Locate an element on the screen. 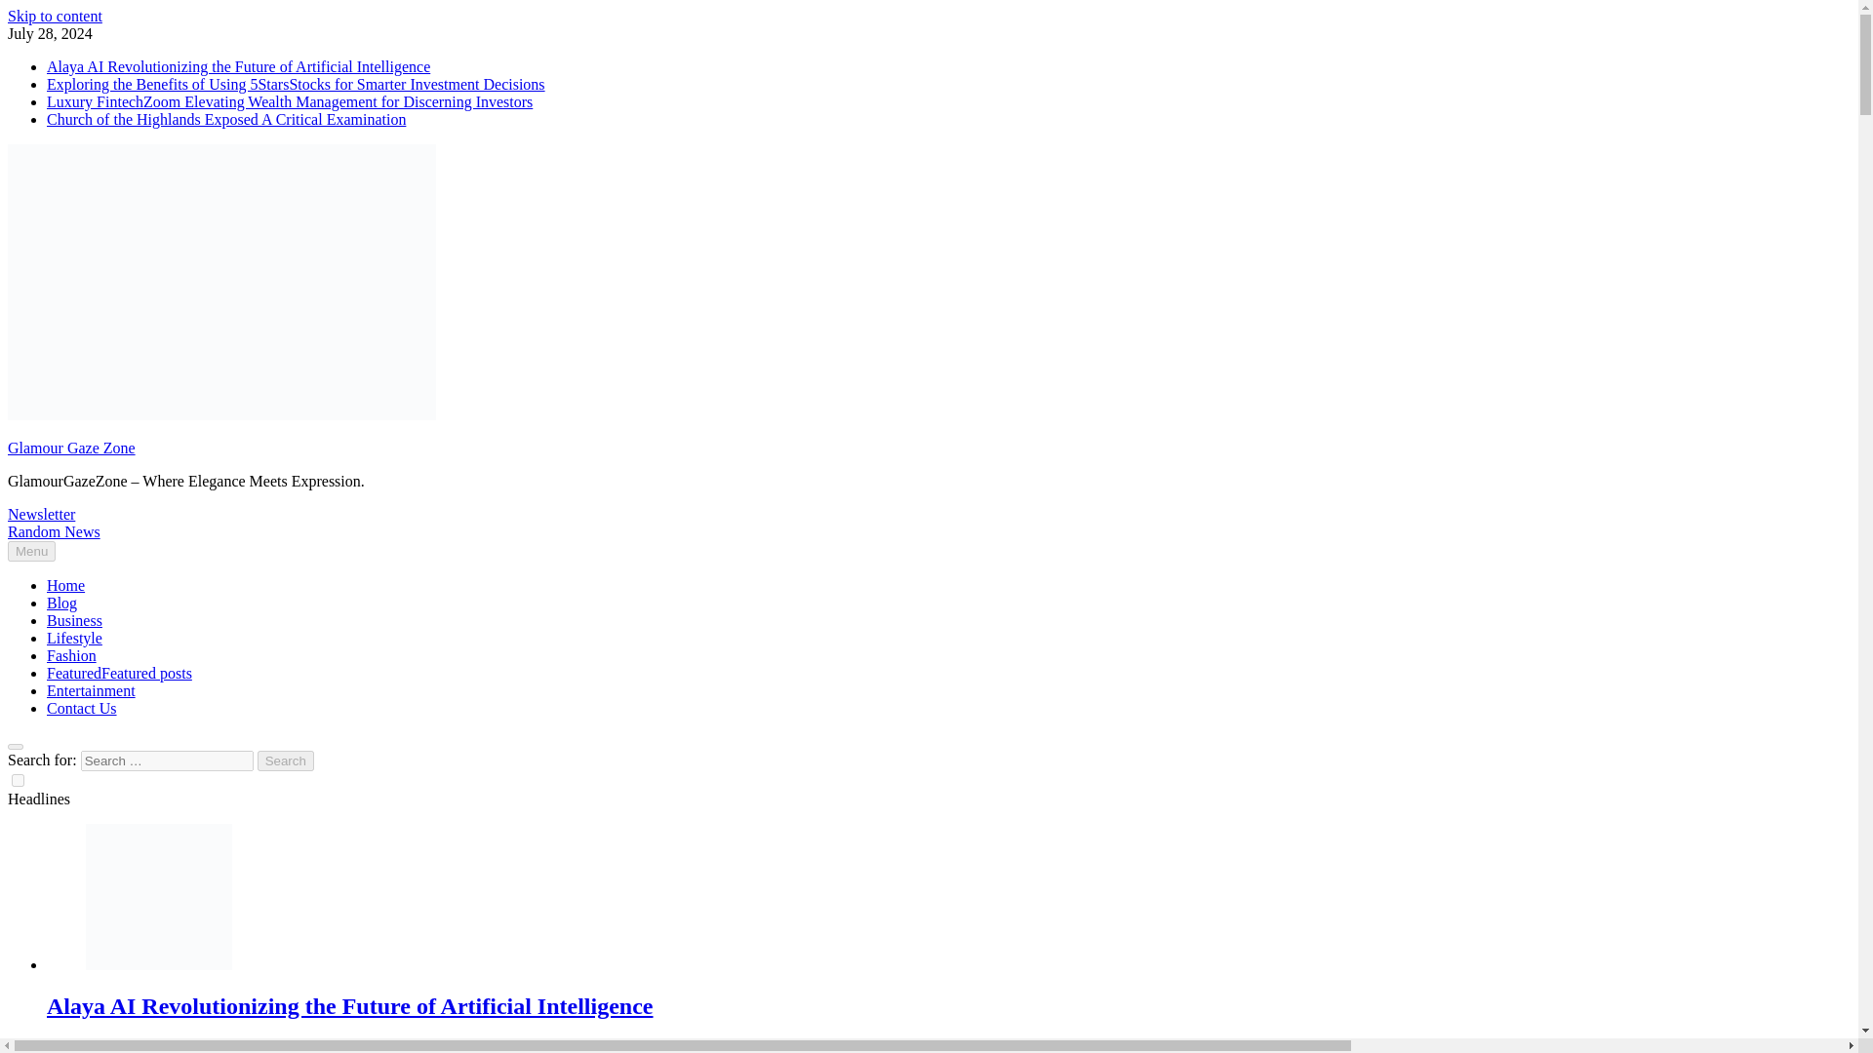  Fashion is located at coordinates (72, 655).